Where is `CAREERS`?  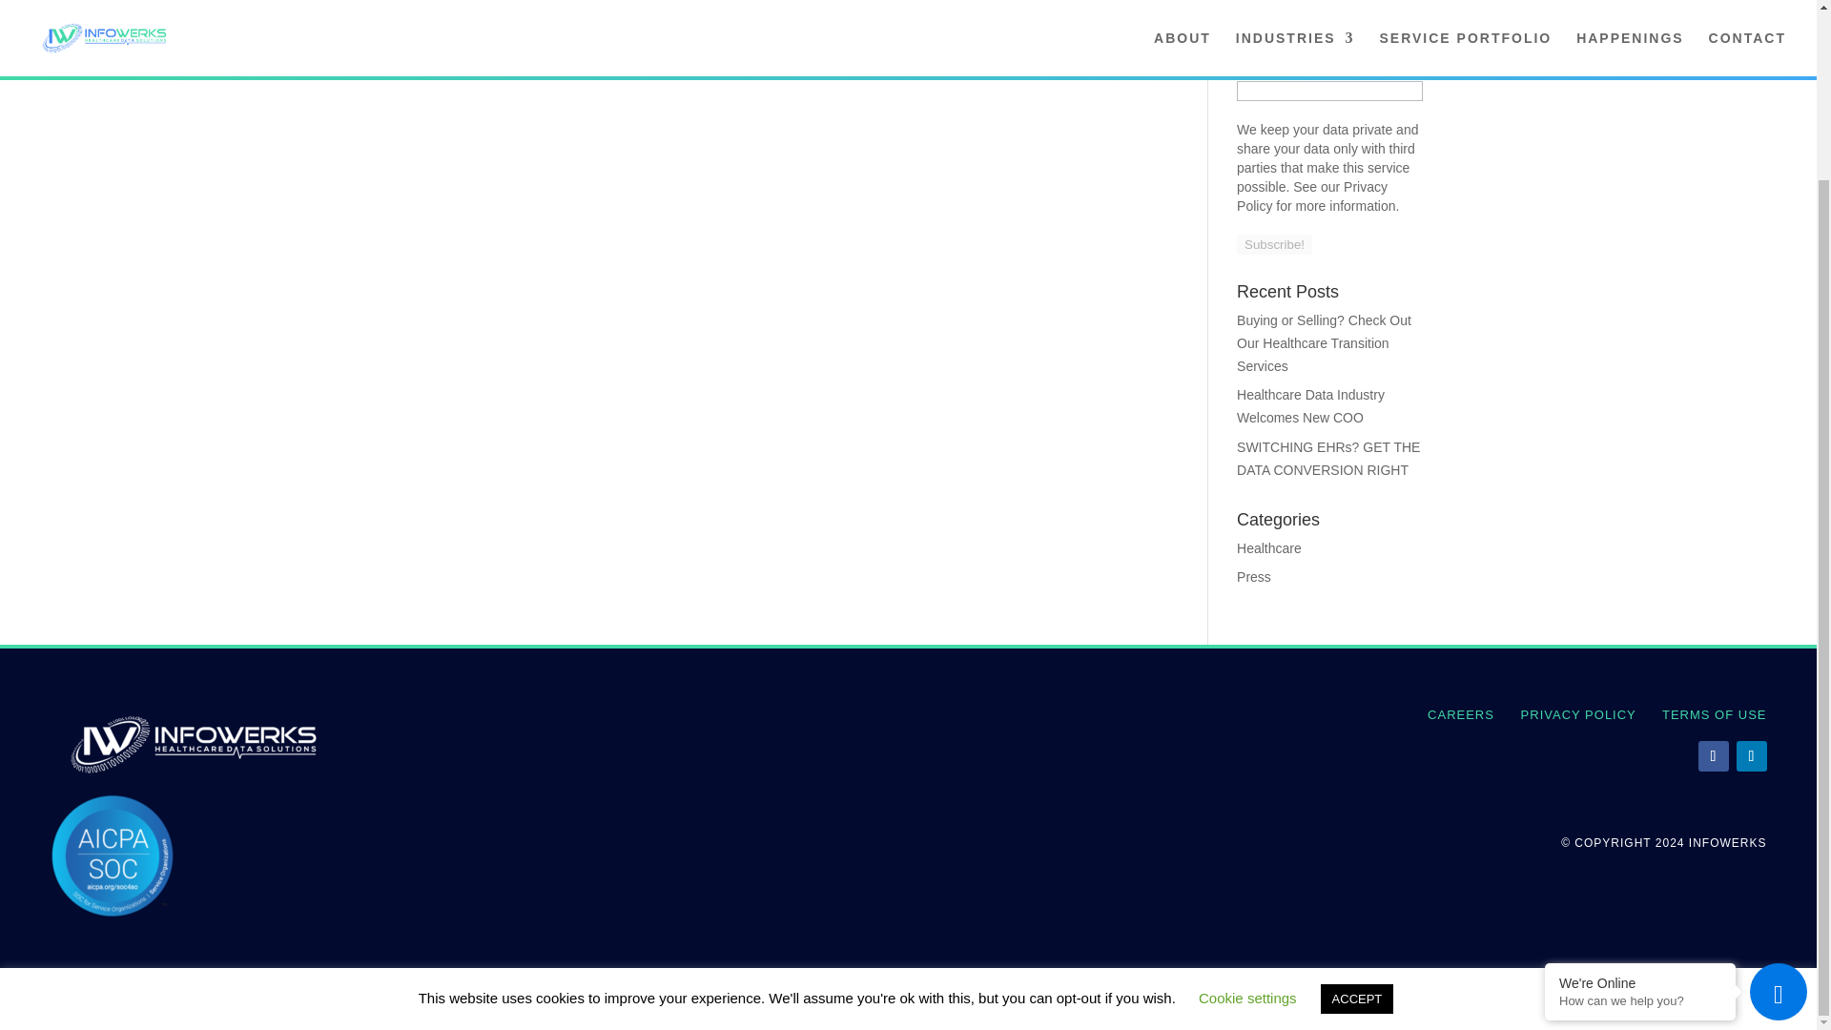 CAREERS is located at coordinates (1461, 714).